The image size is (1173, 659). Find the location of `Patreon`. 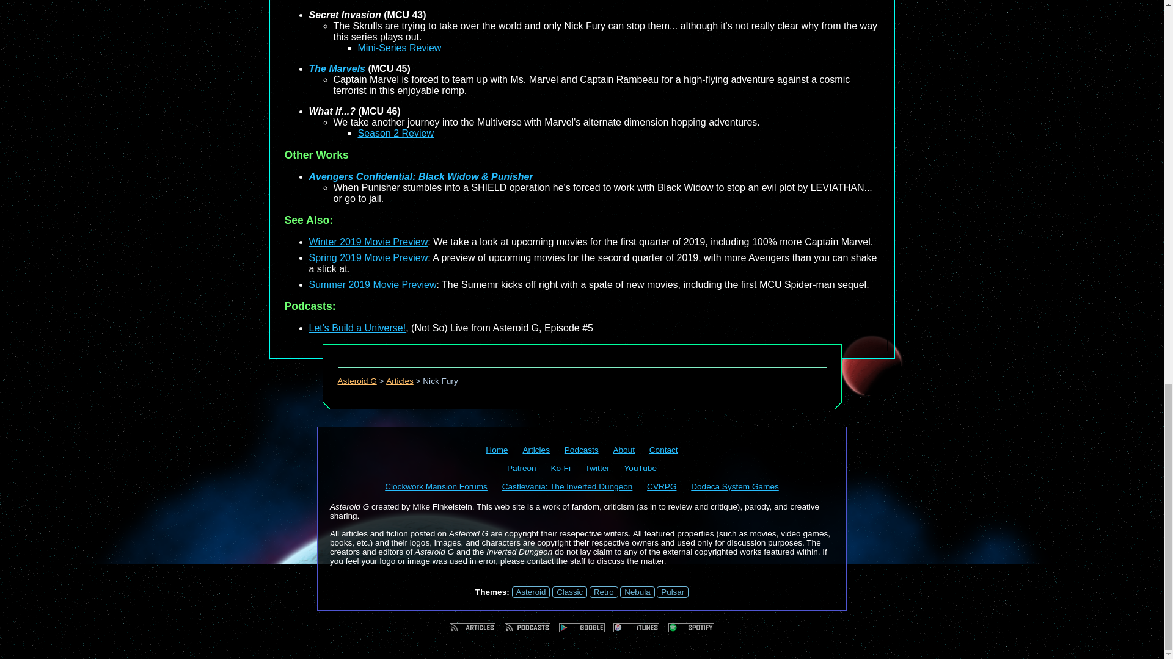

Patreon is located at coordinates (521, 469).